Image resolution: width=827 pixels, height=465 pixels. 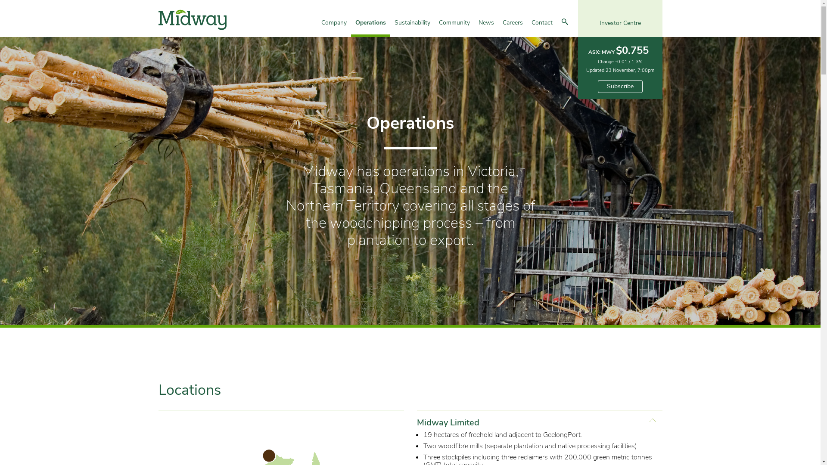 What do you see at coordinates (413, 27) in the screenshot?
I see `Sustainability` at bounding box center [413, 27].